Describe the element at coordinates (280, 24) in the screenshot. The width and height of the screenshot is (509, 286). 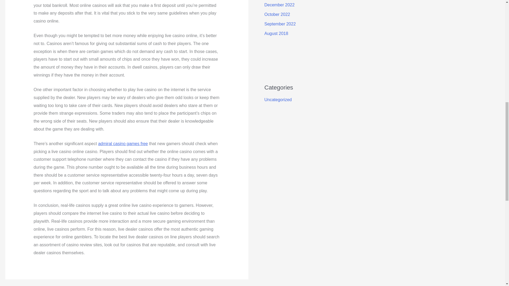
I see `September 2022` at that location.